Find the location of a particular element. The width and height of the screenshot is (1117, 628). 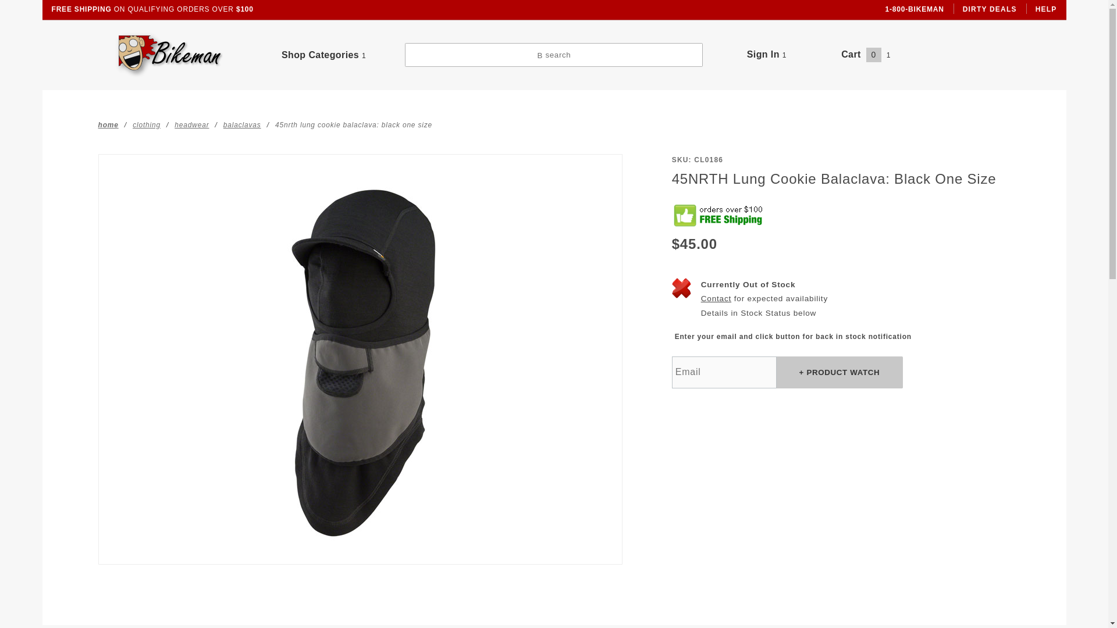

Shop Categories is located at coordinates (323, 55).